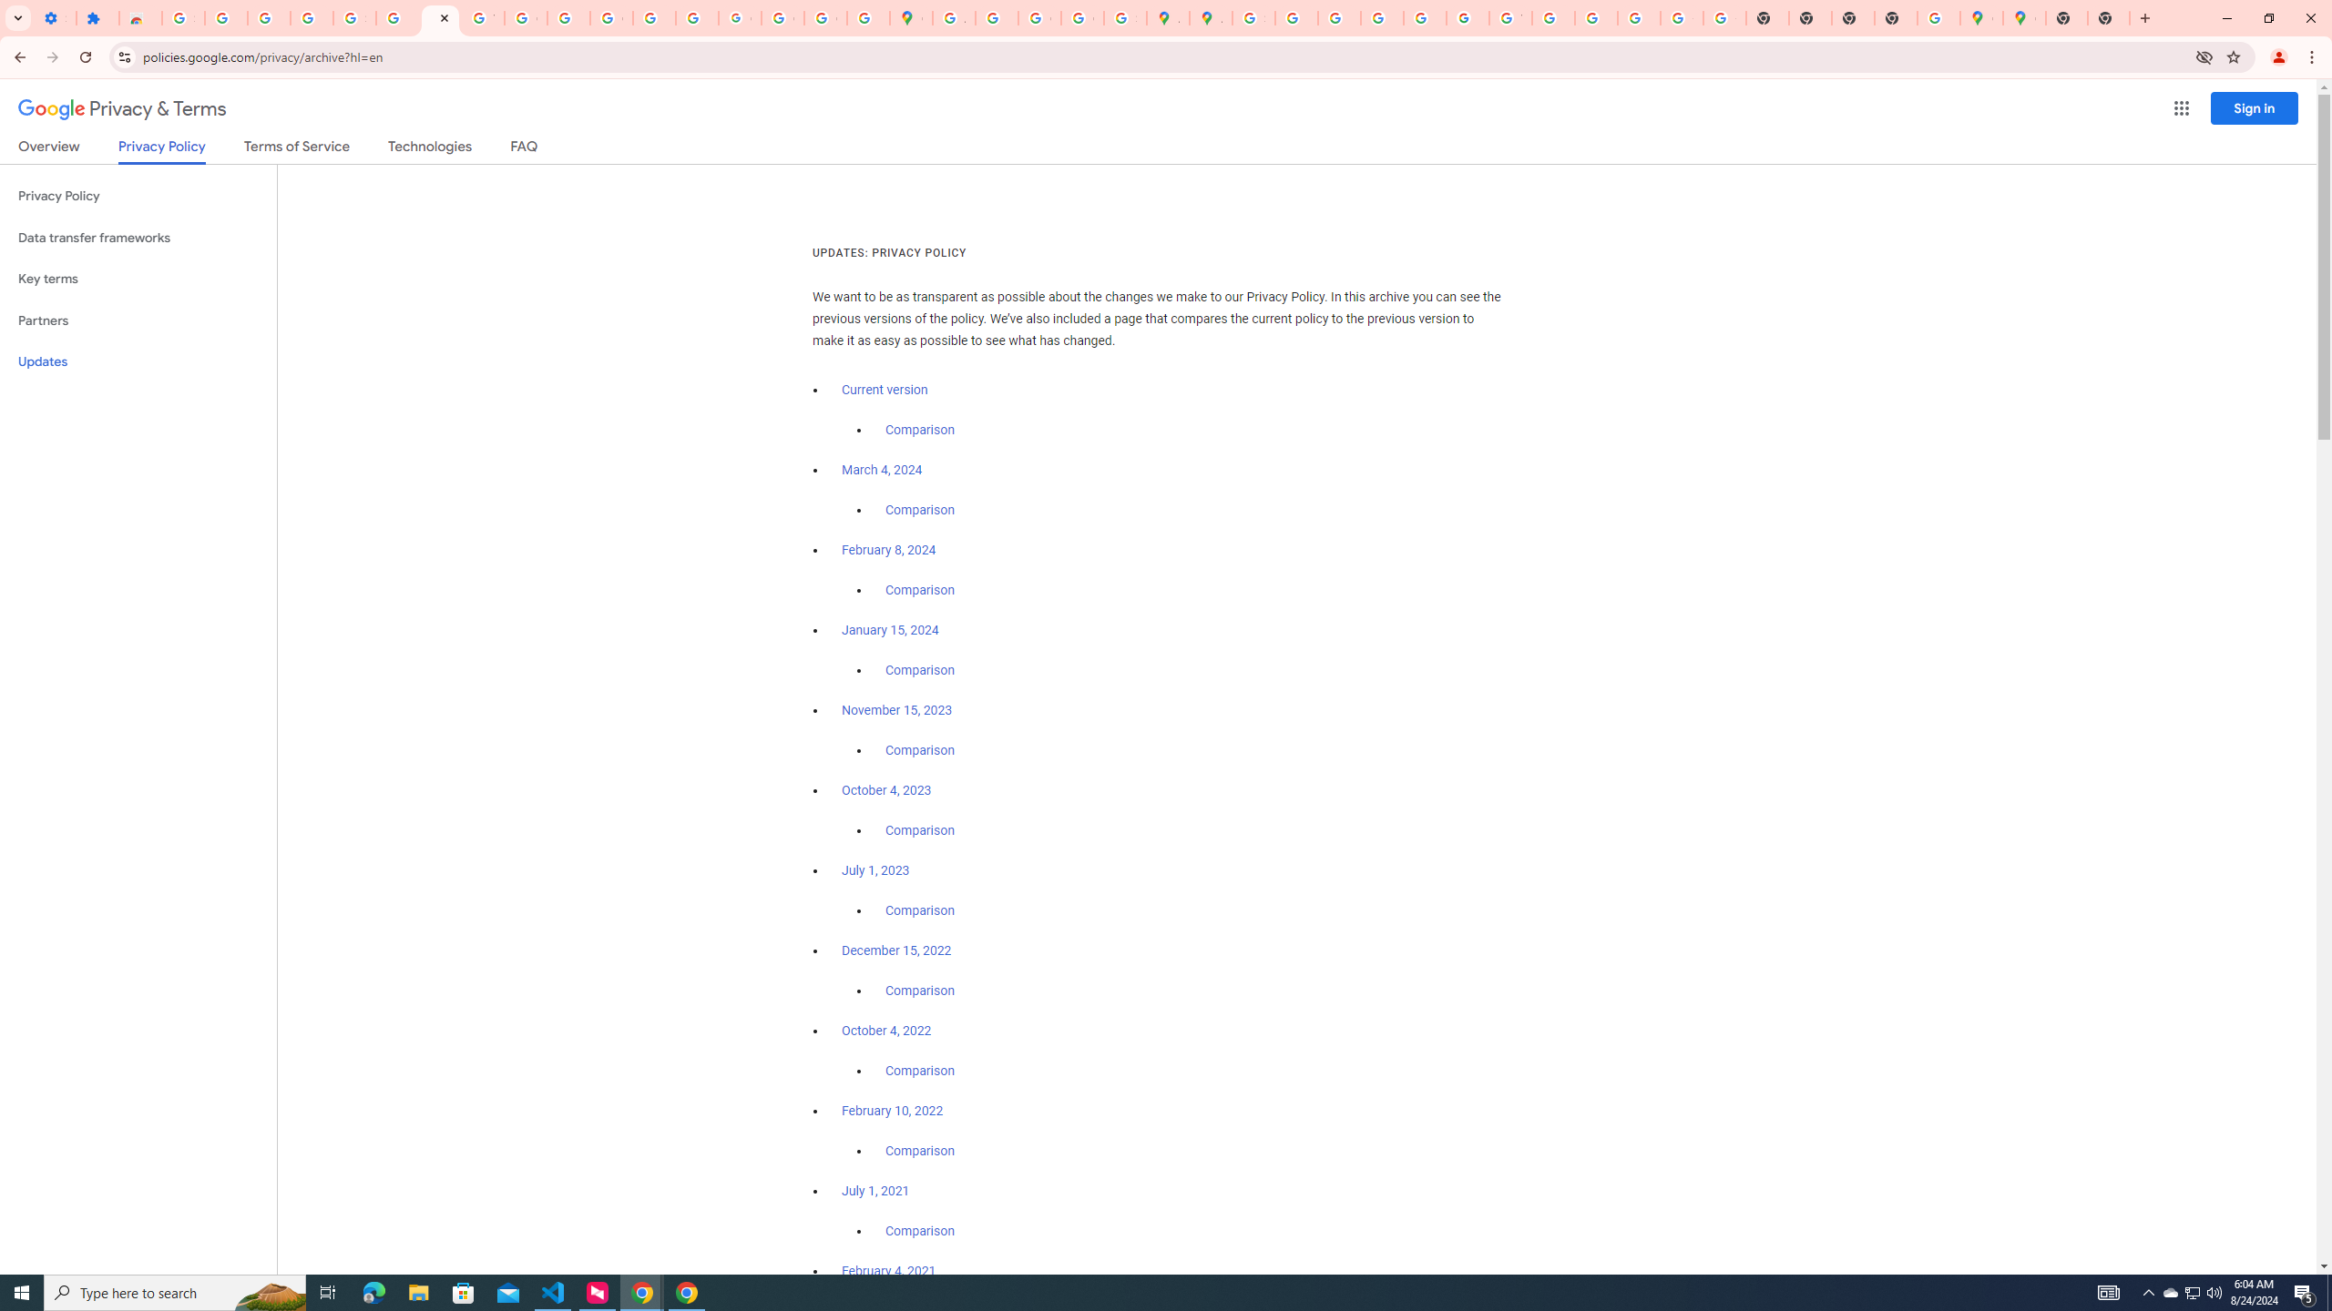  What do you see at coordinates (889, 550) in the screenshot?
I see `February 8, 2024` at bounding box center [889, 550].